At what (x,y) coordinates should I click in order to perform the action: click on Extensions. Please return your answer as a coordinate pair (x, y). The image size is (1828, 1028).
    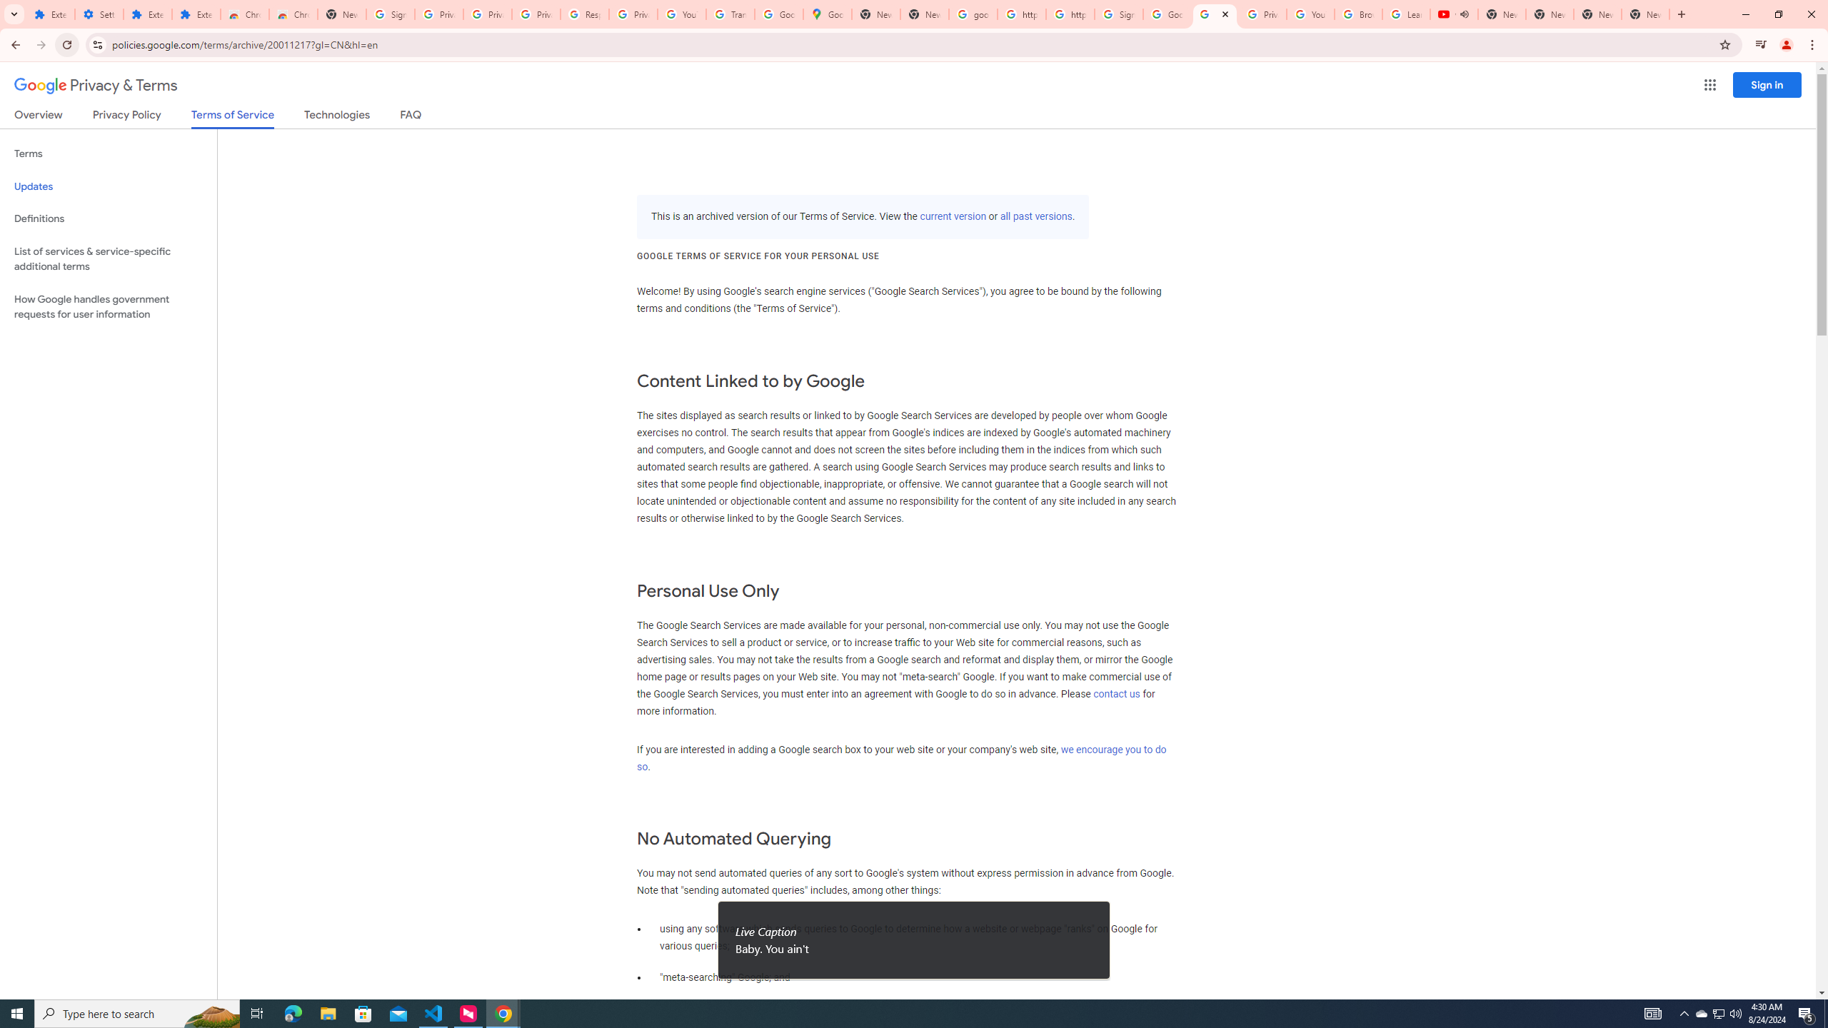
    Looking at the image, I should click on (196, 14).